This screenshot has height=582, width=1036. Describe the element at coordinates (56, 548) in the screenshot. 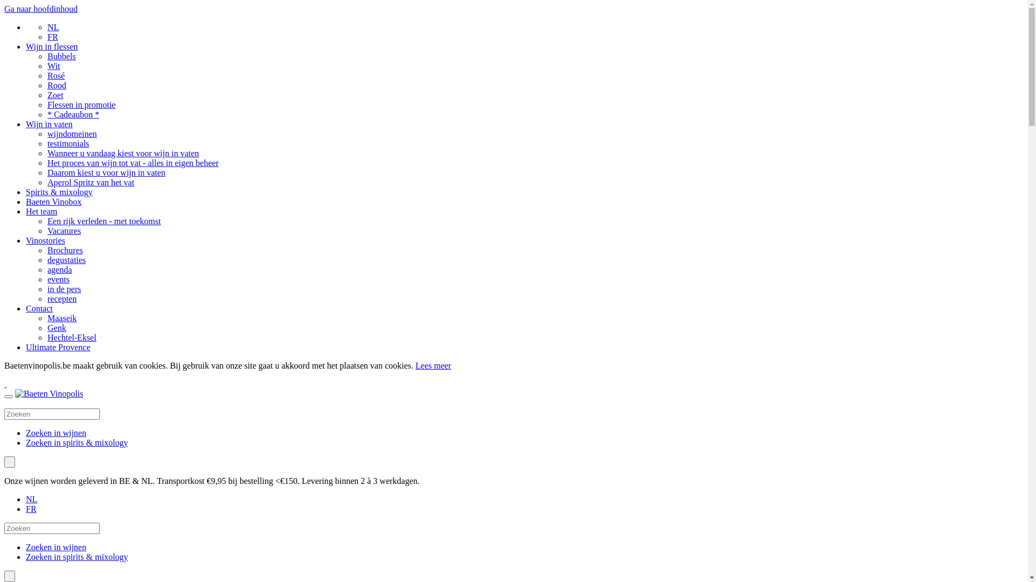

I see `Zoeken in wijnen` at that location.